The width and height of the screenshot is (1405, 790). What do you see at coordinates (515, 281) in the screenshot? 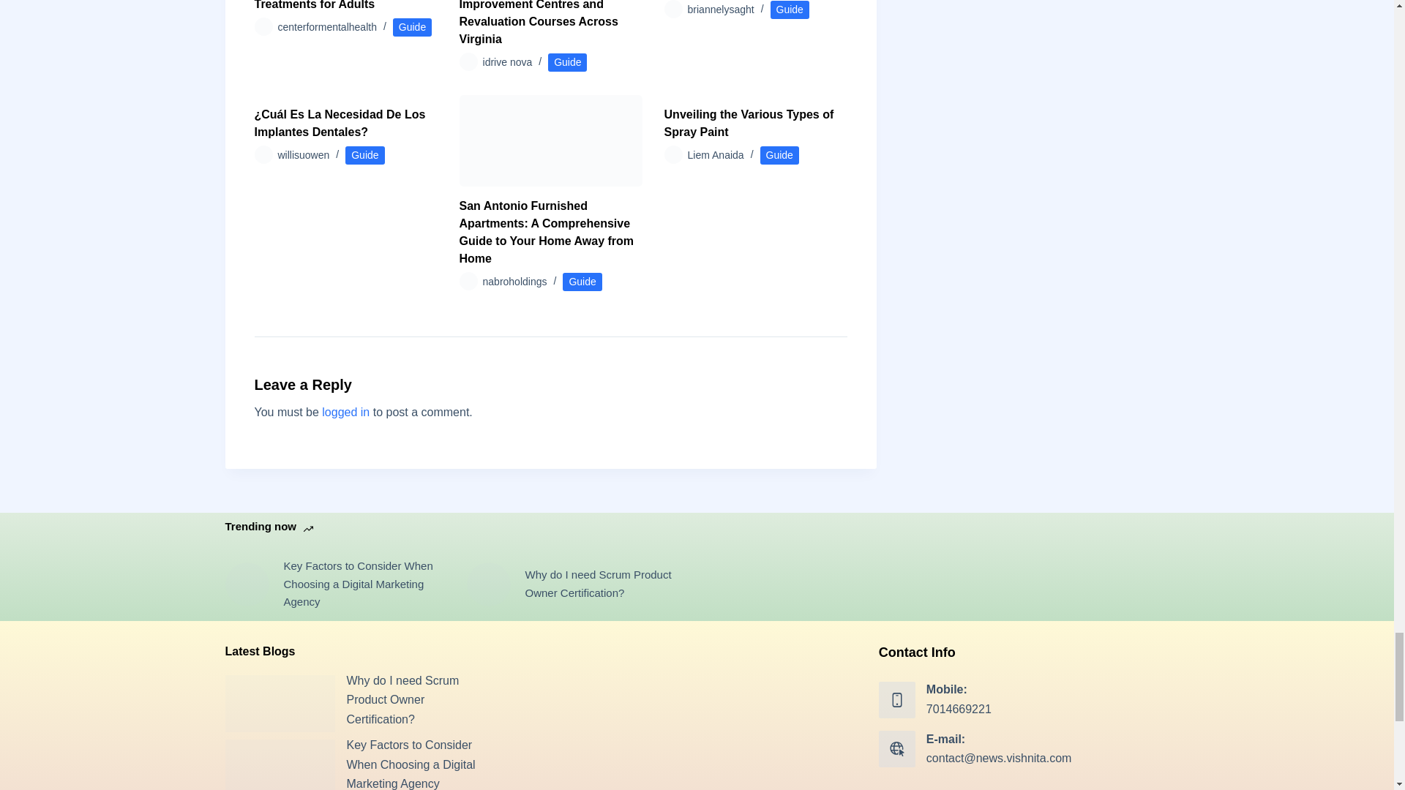
I see `Posts by nabroholdings` at bounding box center [515, 281].